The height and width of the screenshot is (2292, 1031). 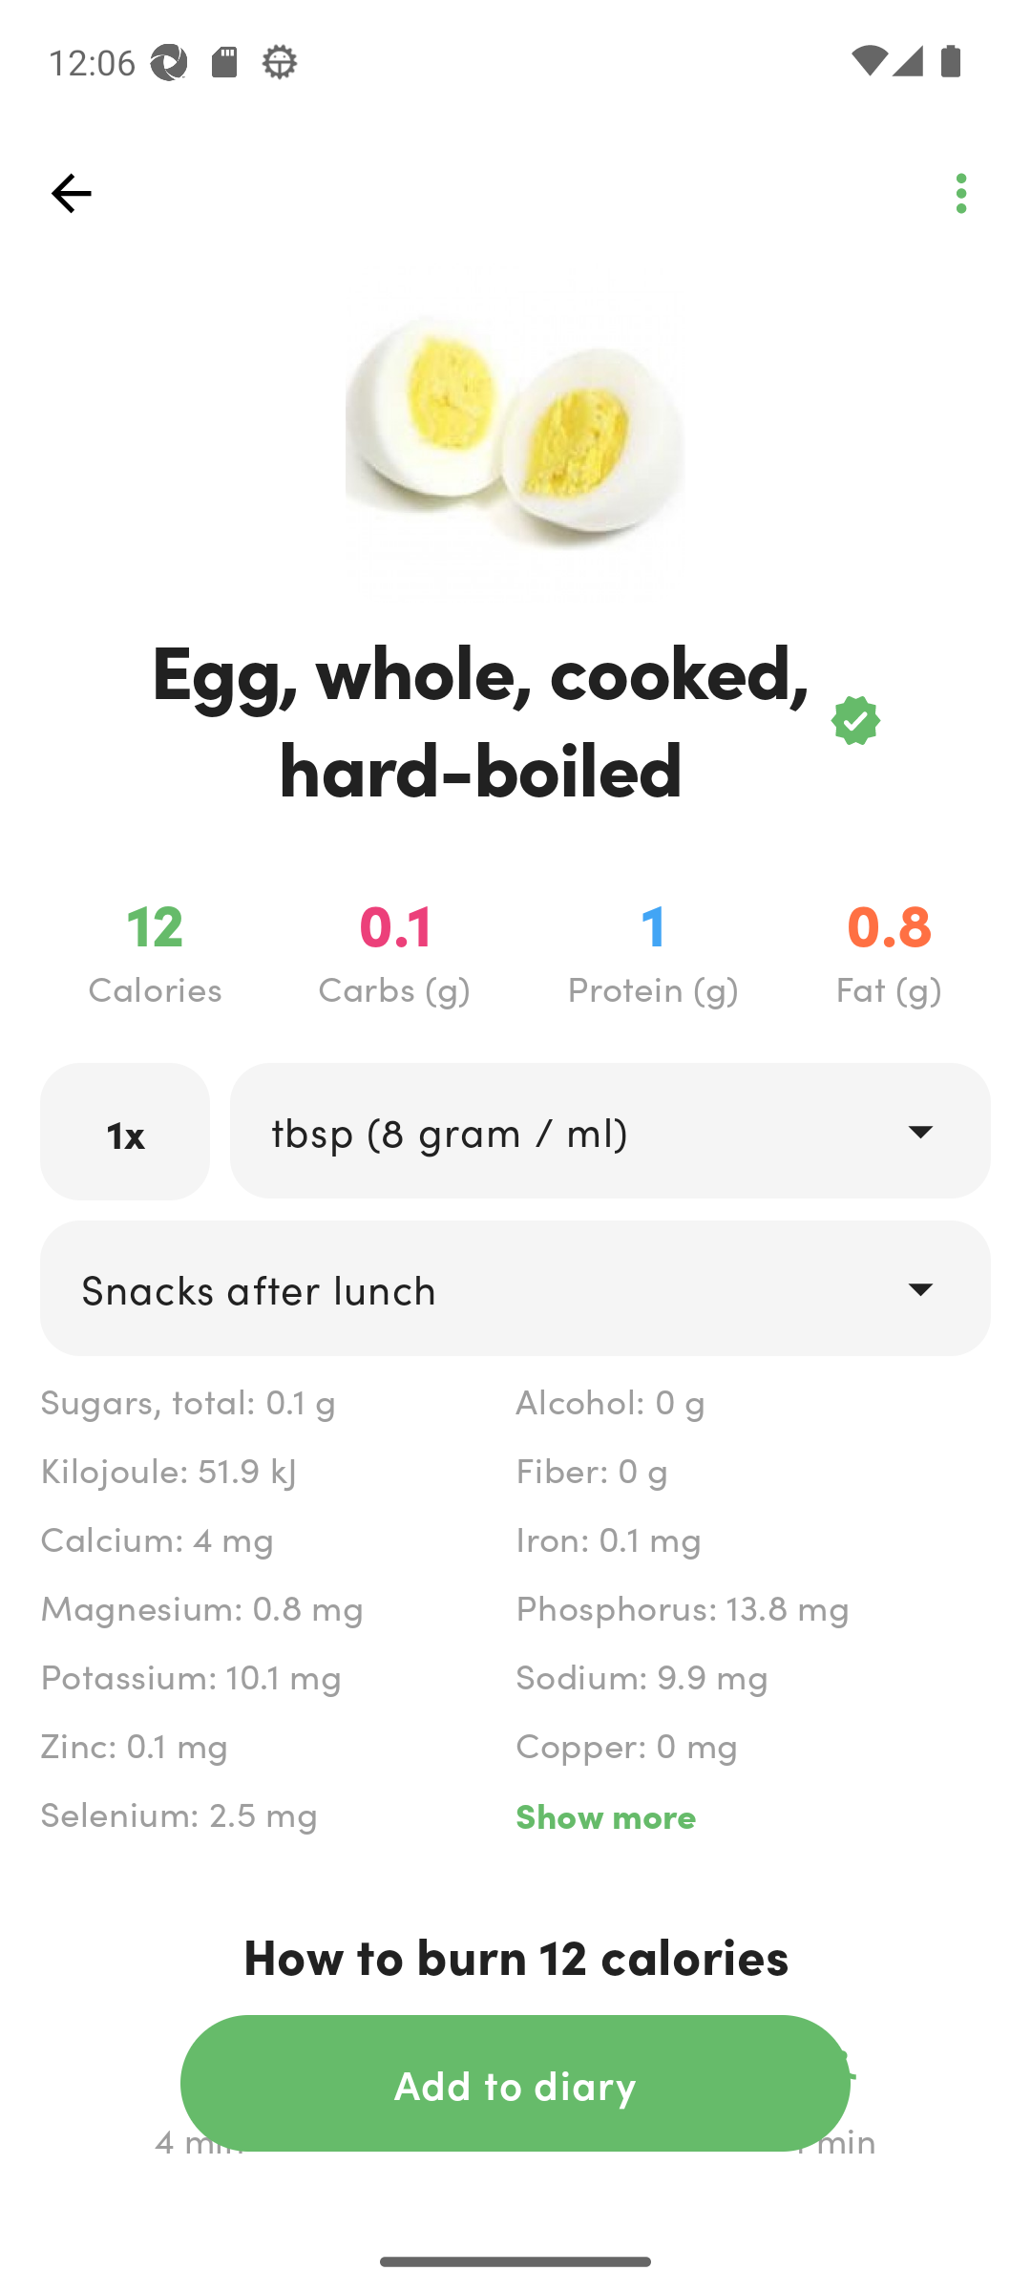 What do you see at coordinates (609, 1131) in the screenshot?
I see `drop_down tbsp (8 gram / ml)` at bounding box center [609, 1131].